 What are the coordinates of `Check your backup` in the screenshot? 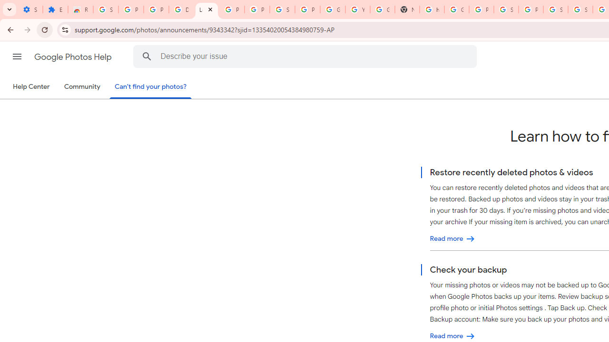 It's located at (452, 336).